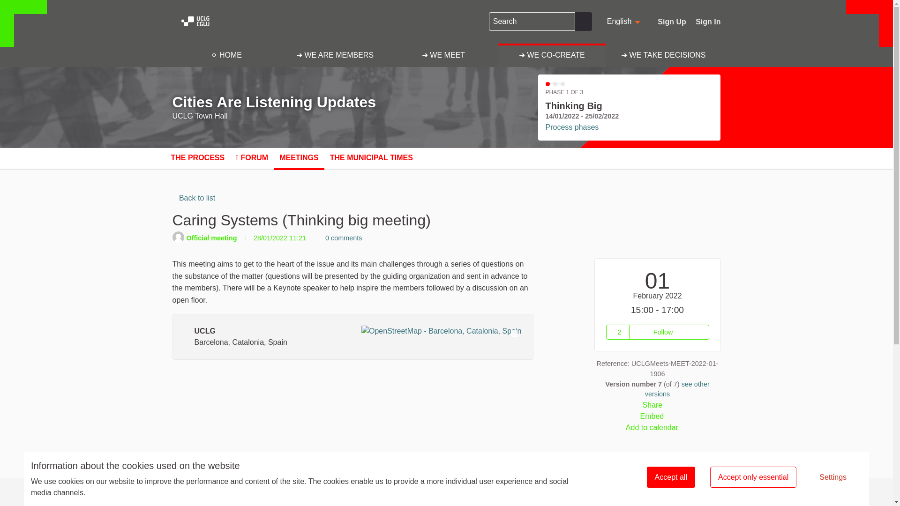 The width and height of the screenshot is (900, 506). I want to click on Sign Up, so click(672, 22).